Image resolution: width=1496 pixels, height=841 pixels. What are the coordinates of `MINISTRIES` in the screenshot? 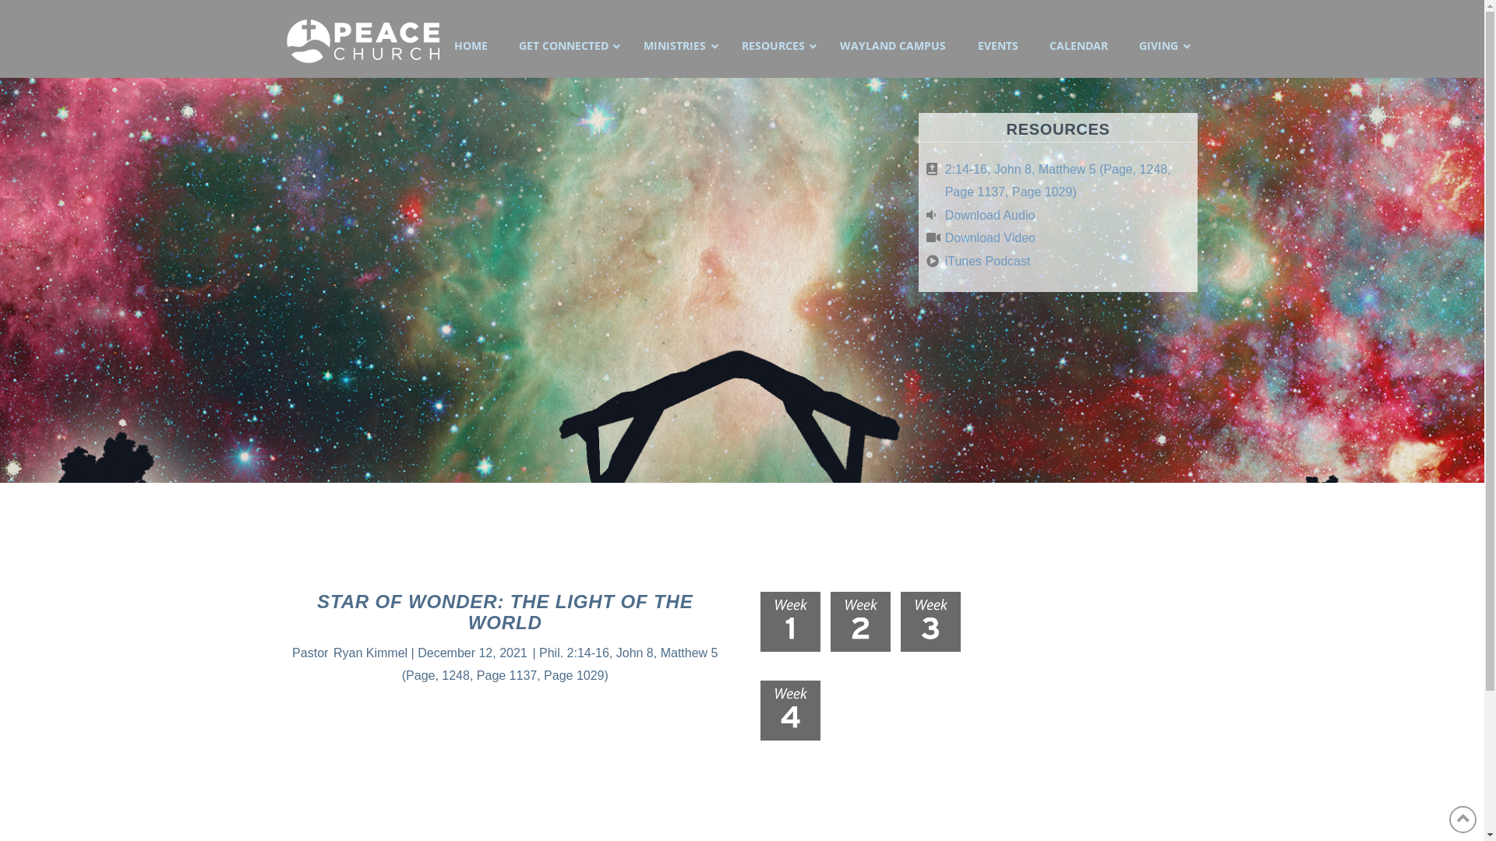 It's located at (676, 46).